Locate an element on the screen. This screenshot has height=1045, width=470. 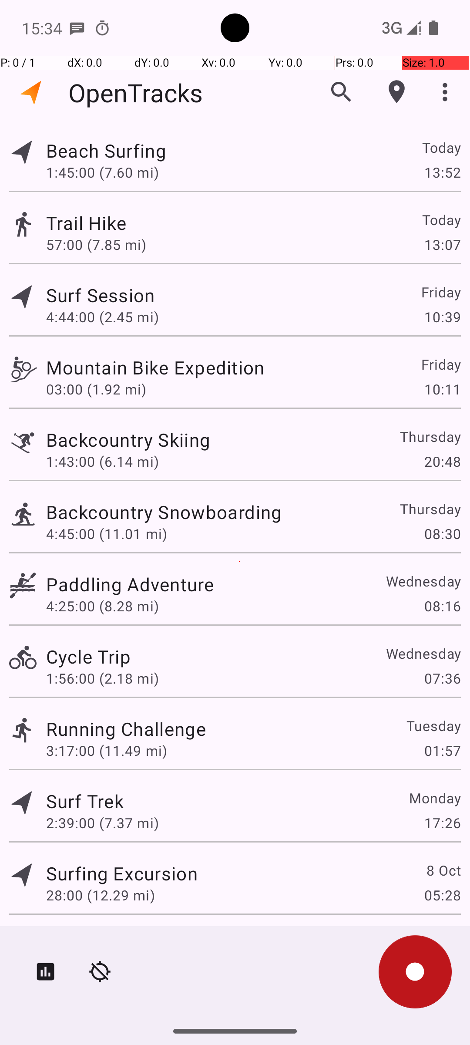
Paddling Adventure is located at coordinates (130, 584).